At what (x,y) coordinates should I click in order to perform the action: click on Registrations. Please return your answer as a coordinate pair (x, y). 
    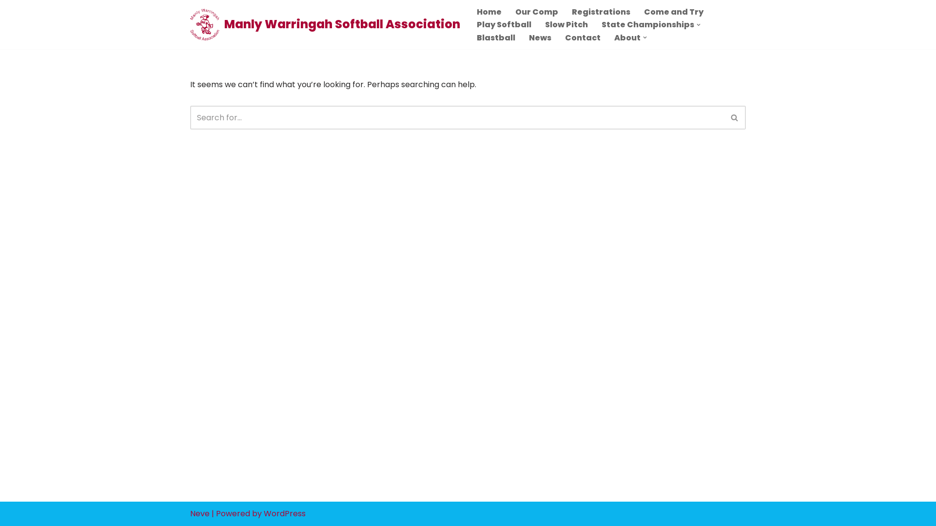
    Looking at the image, I should click on (601, 12).